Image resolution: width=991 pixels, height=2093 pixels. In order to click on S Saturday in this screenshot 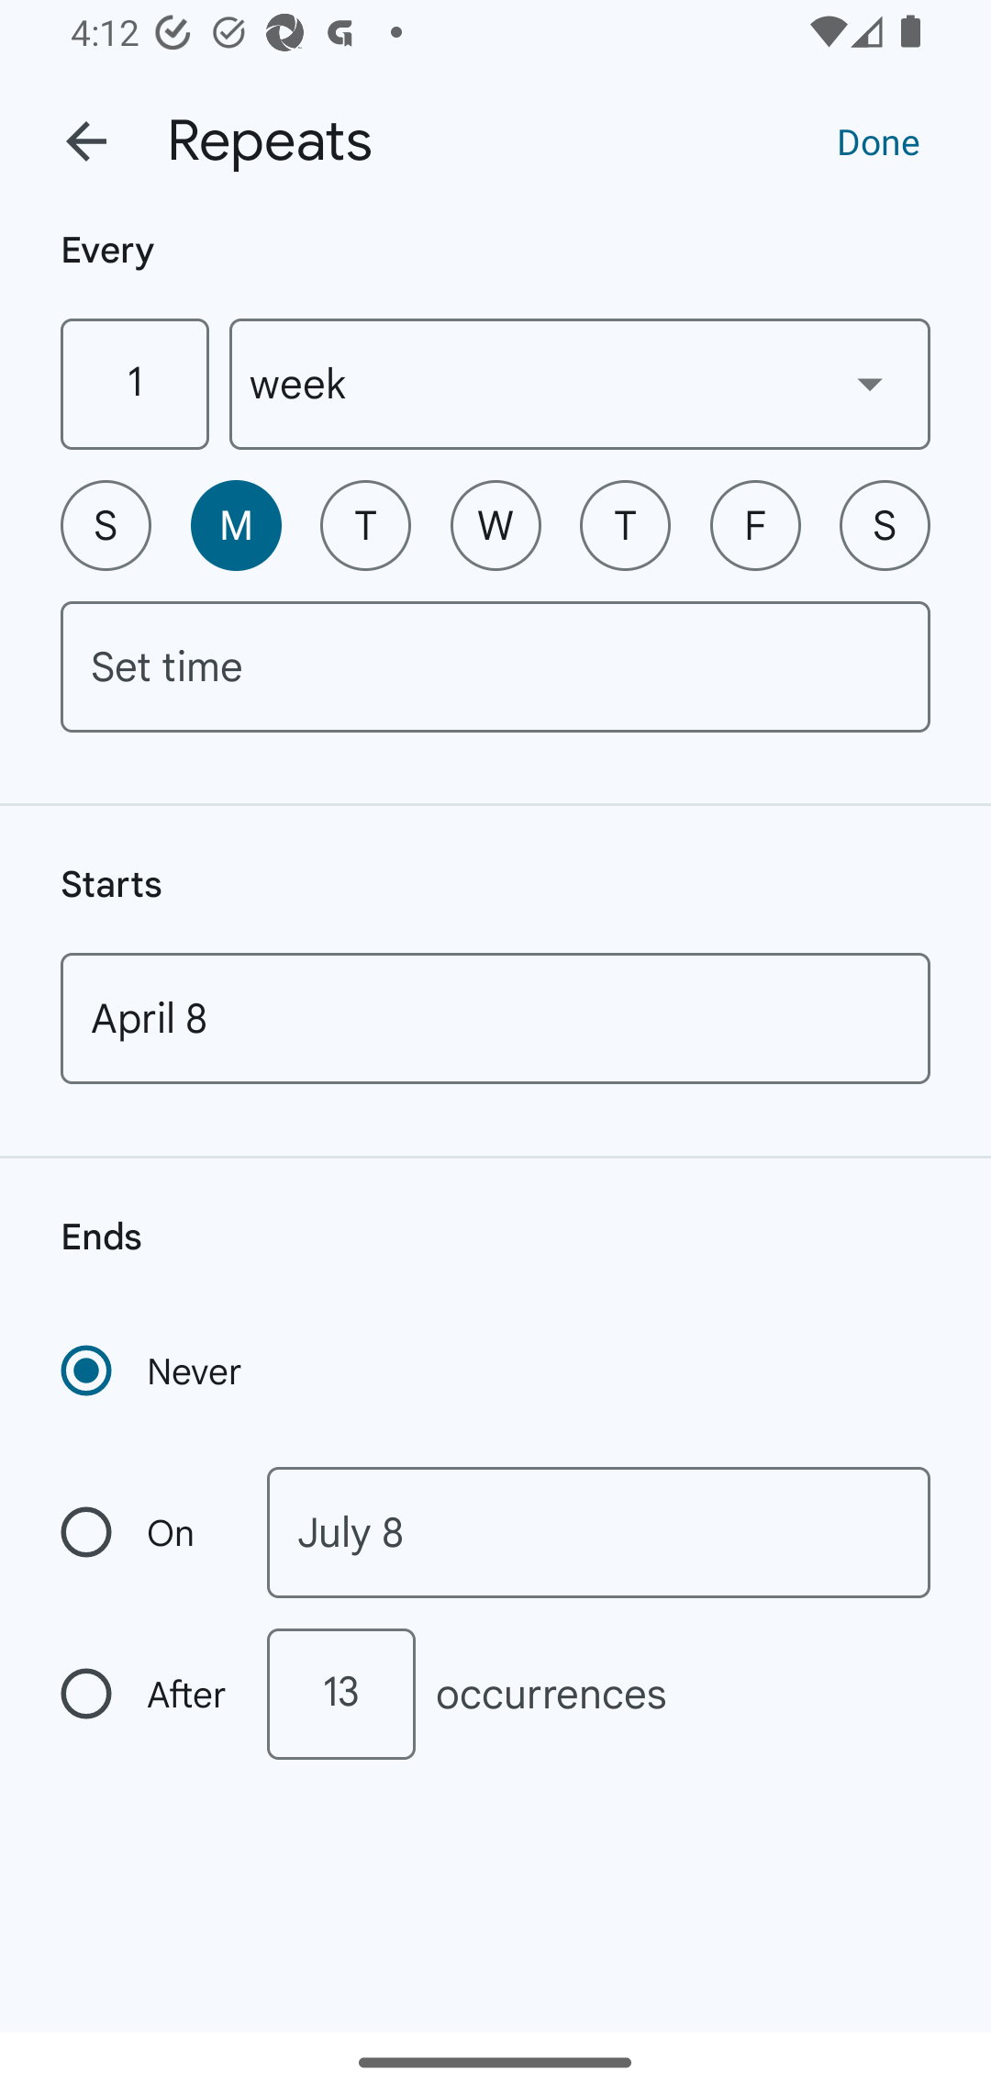, I will do `click(885, 525)`.